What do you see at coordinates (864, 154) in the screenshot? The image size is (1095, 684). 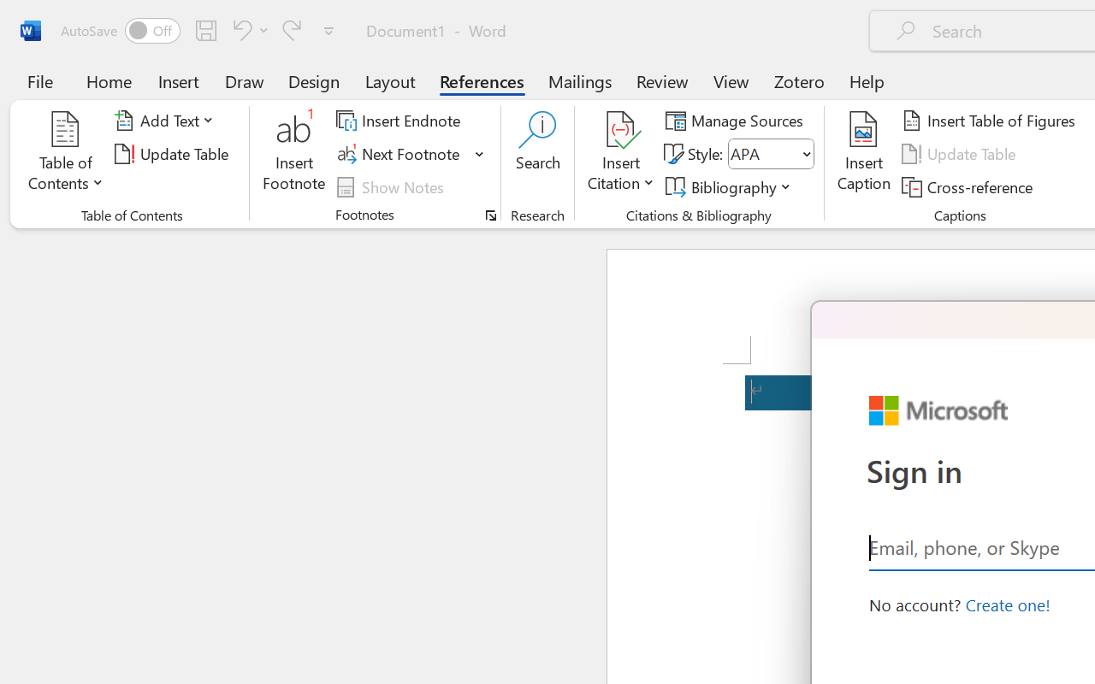 I see `Insert Caption...` at bounding box center [864, 154].